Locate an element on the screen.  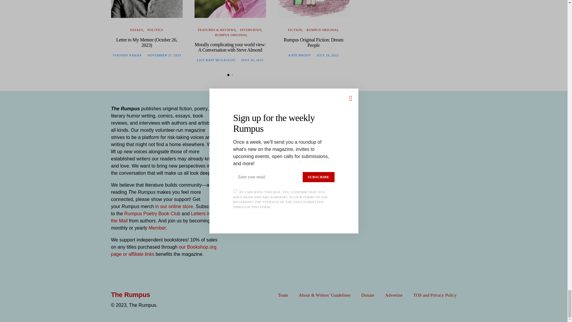
View all posts by Lily Raff McCaulou is located at coordinates (216, 60).